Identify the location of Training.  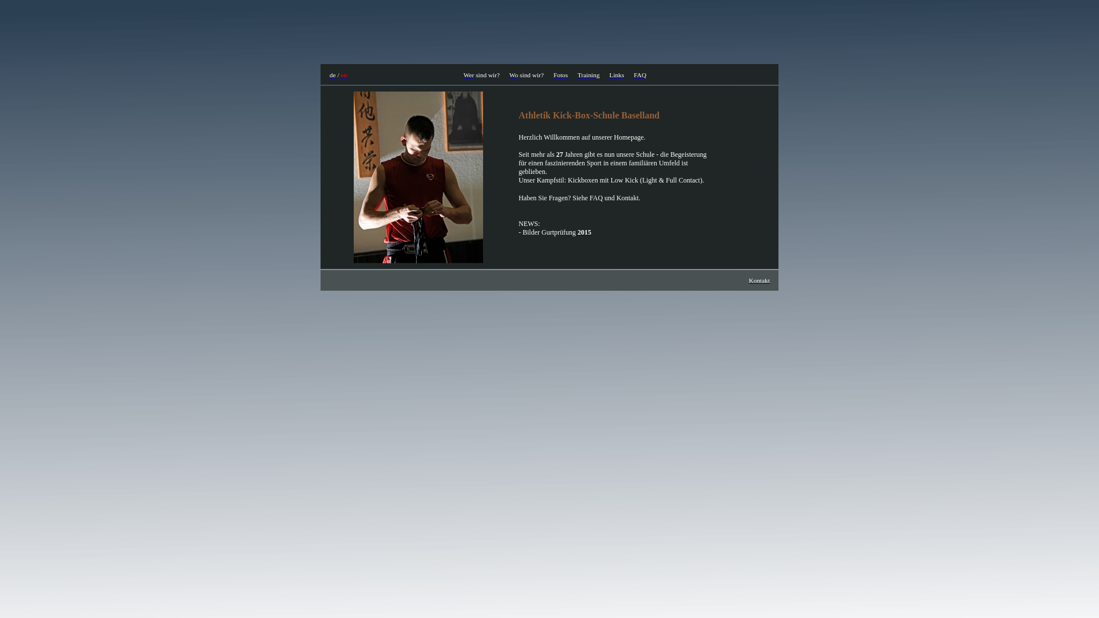
(588, 75).